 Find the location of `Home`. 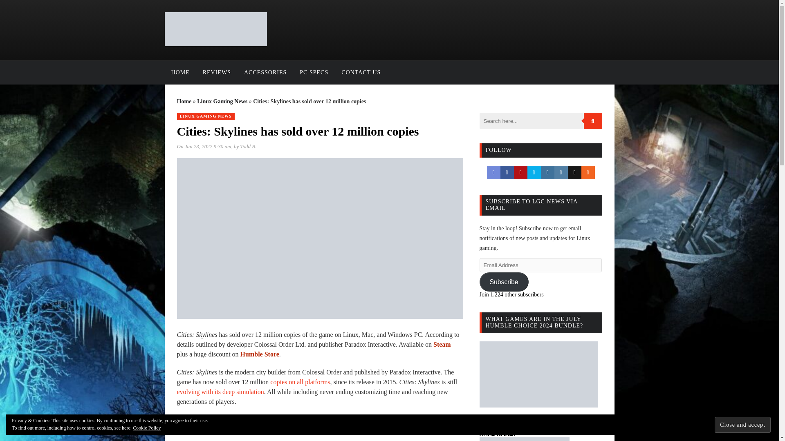

Home is located at coordinates (184, 101).